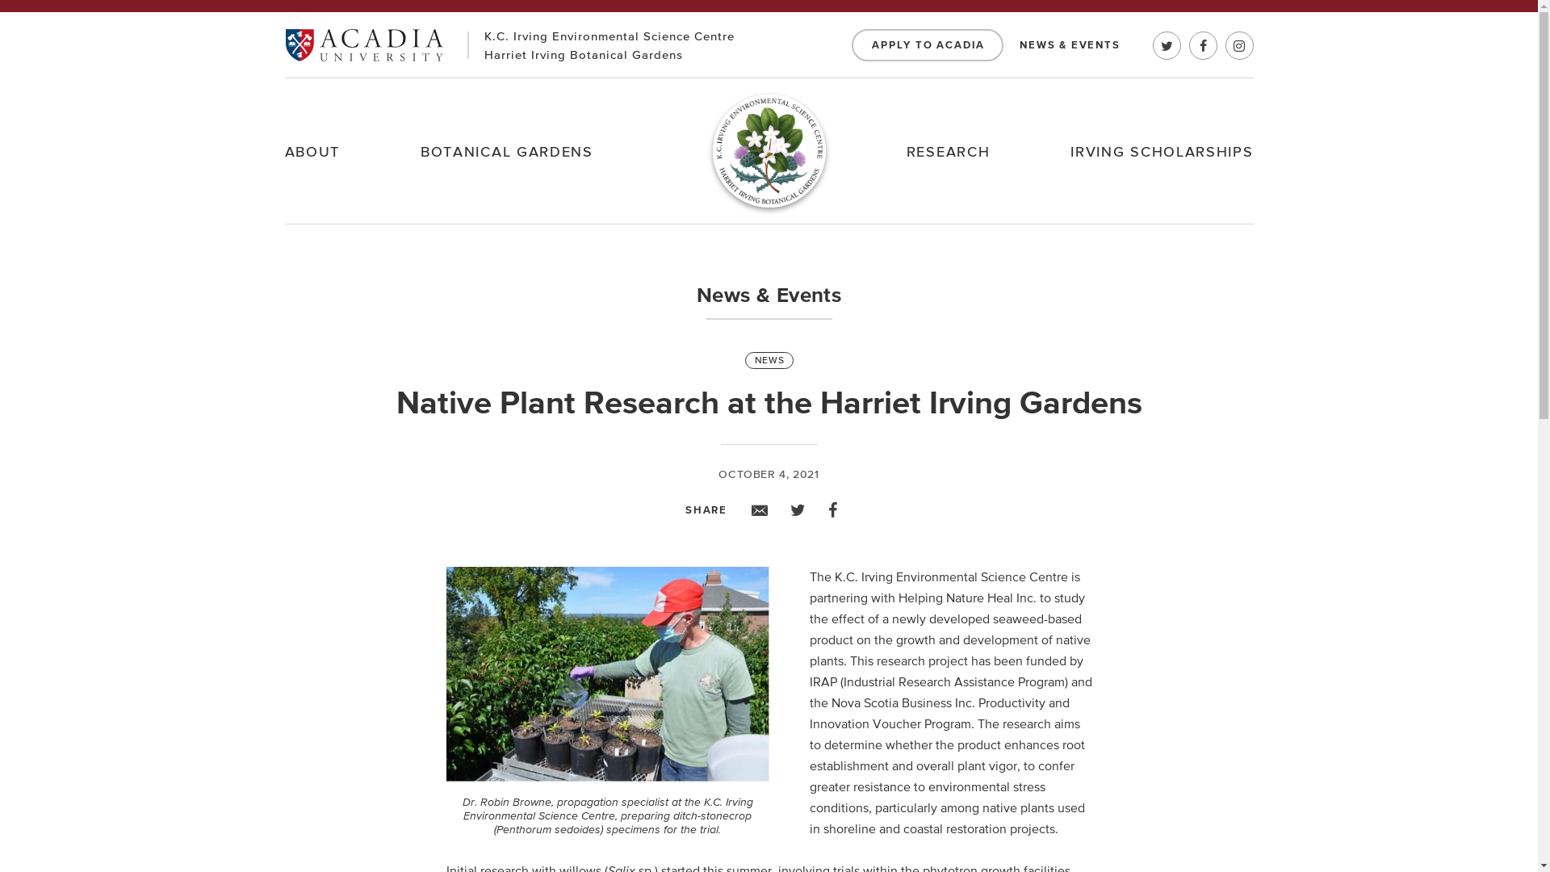 The width and height of the screenshot is (1550, 872). What do you see at coordinates (1167, 45) in the screenshot?
I see `Follow us on Twitter` at bounding box center [1167, 45].